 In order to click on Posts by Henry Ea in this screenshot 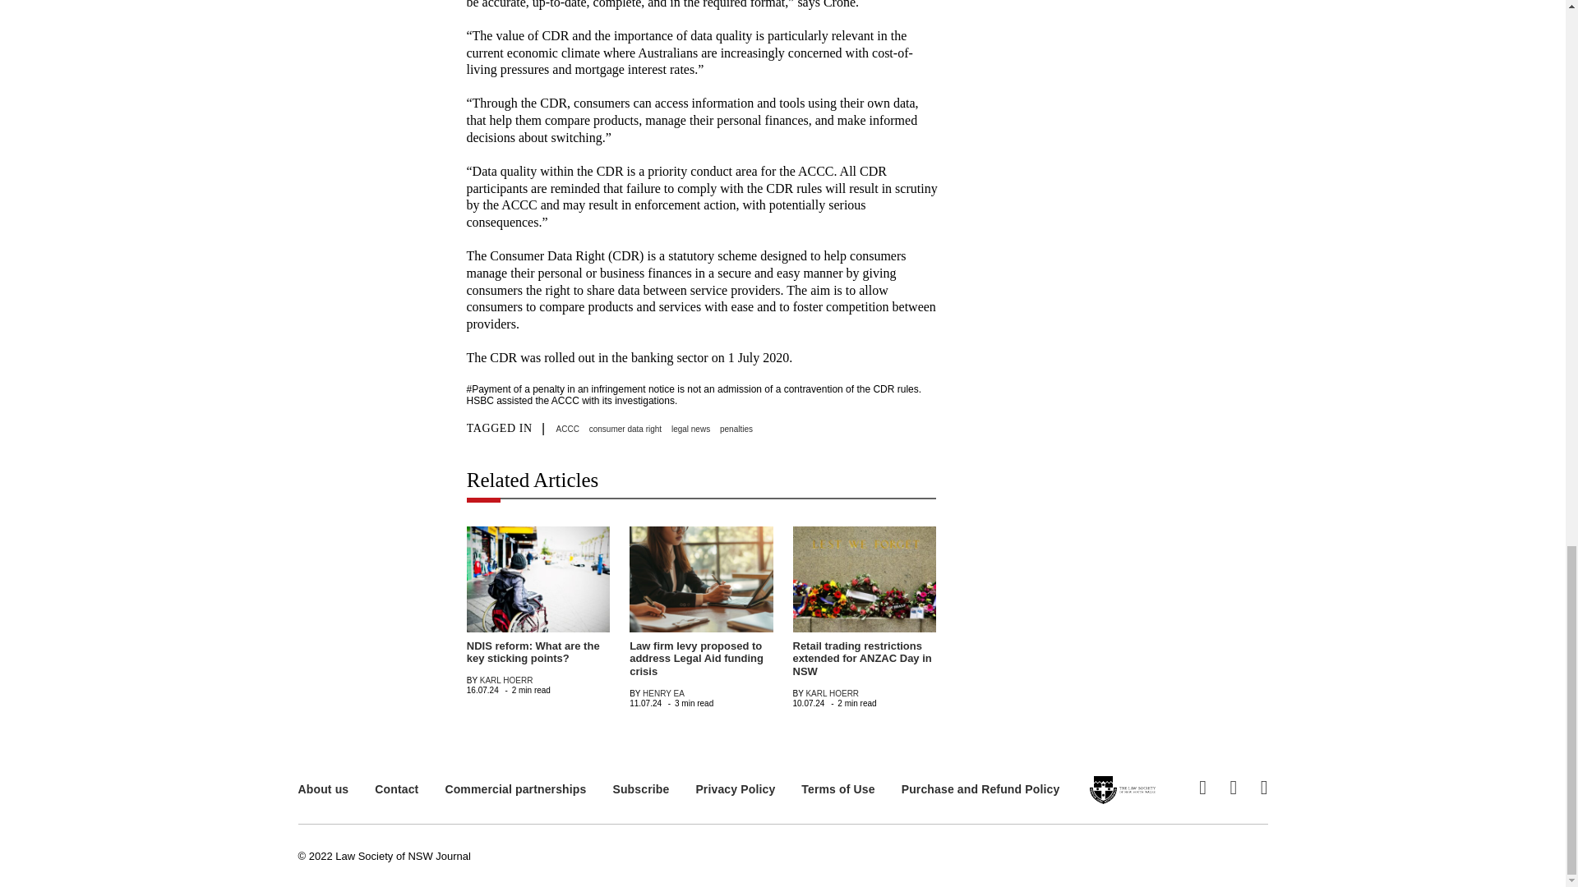, I will do `click(663, 693)`.